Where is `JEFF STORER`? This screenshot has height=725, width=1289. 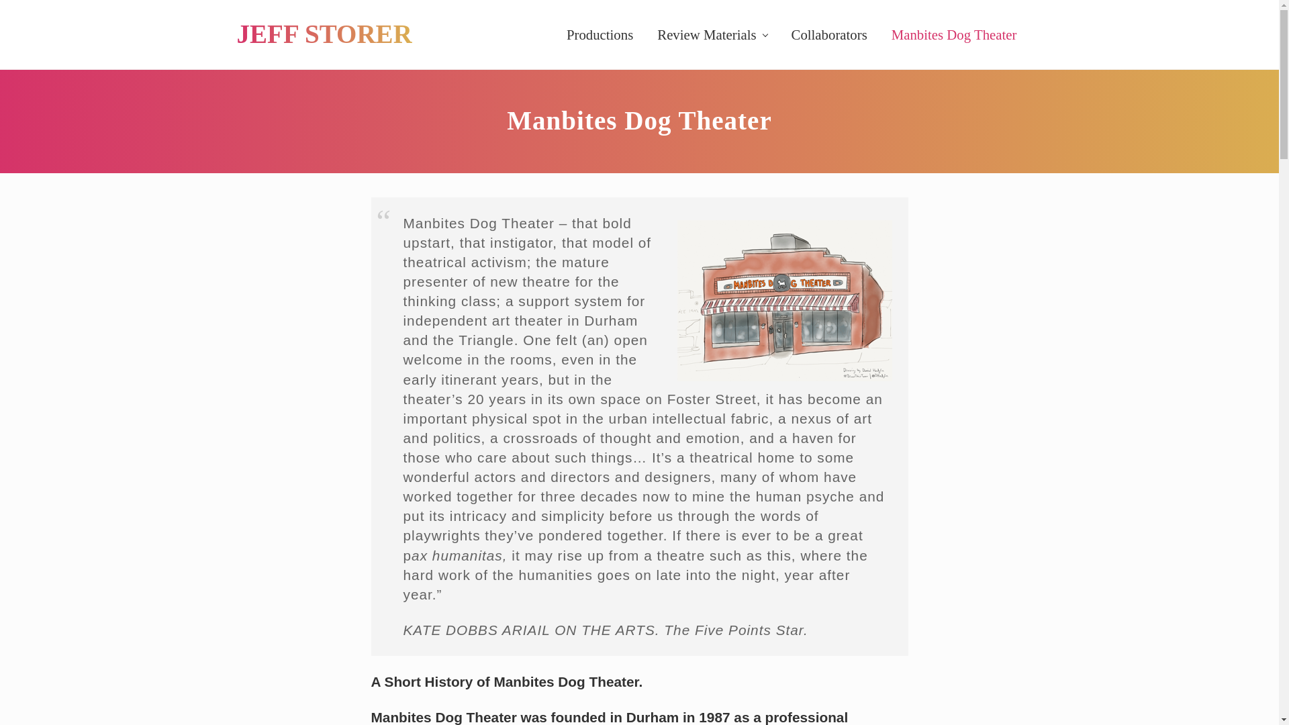 JEFF STORER is located at coordinates (324, 34).